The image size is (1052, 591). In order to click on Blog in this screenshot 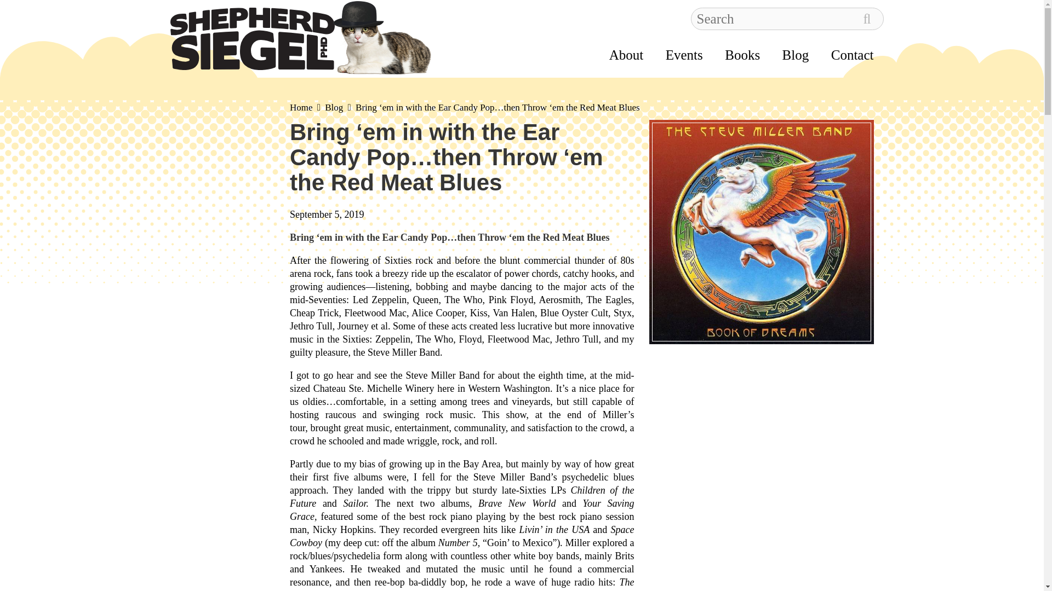, I will do `click(796, 55)`.